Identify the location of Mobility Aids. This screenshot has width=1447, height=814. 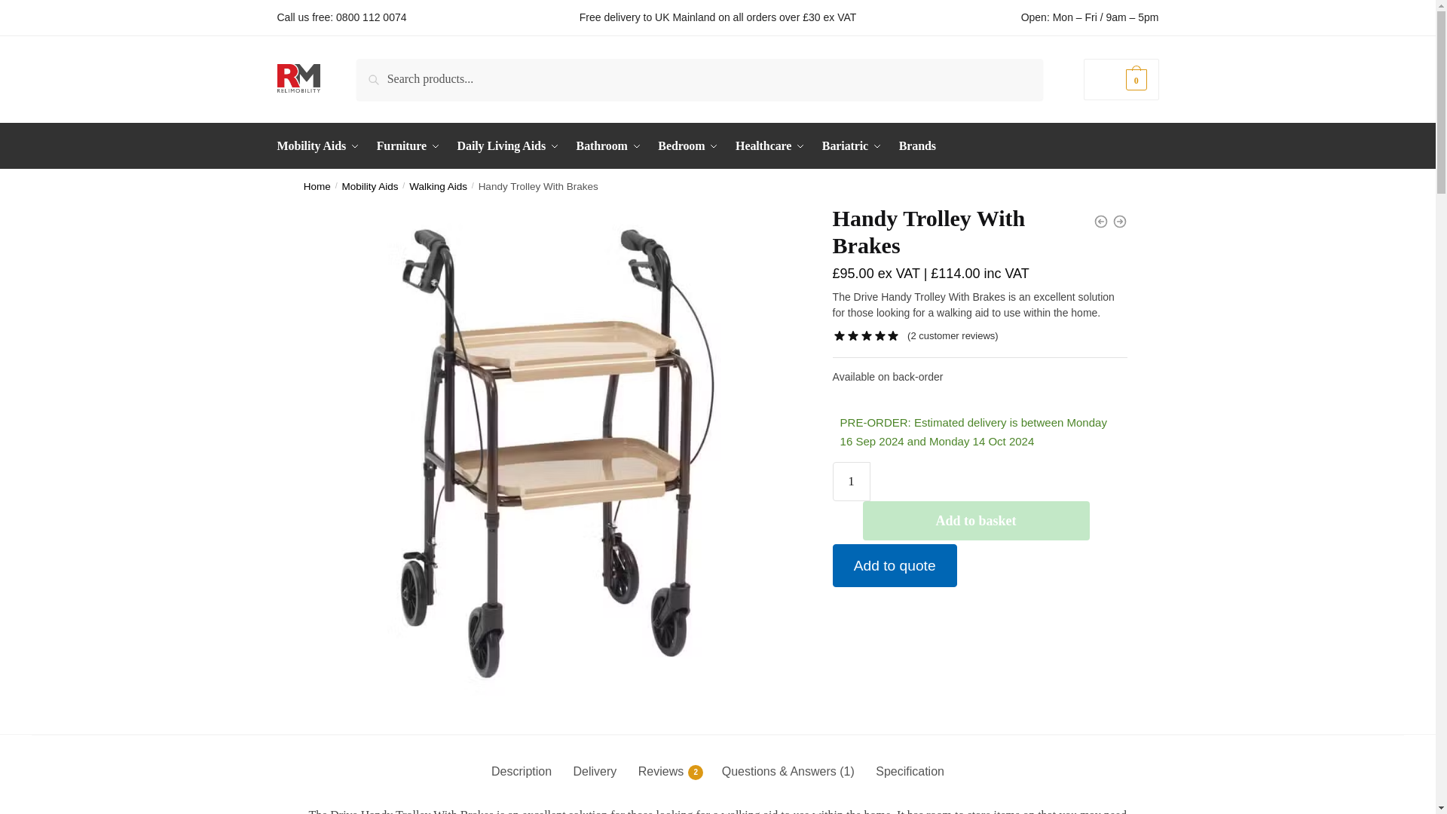
(321, 146).